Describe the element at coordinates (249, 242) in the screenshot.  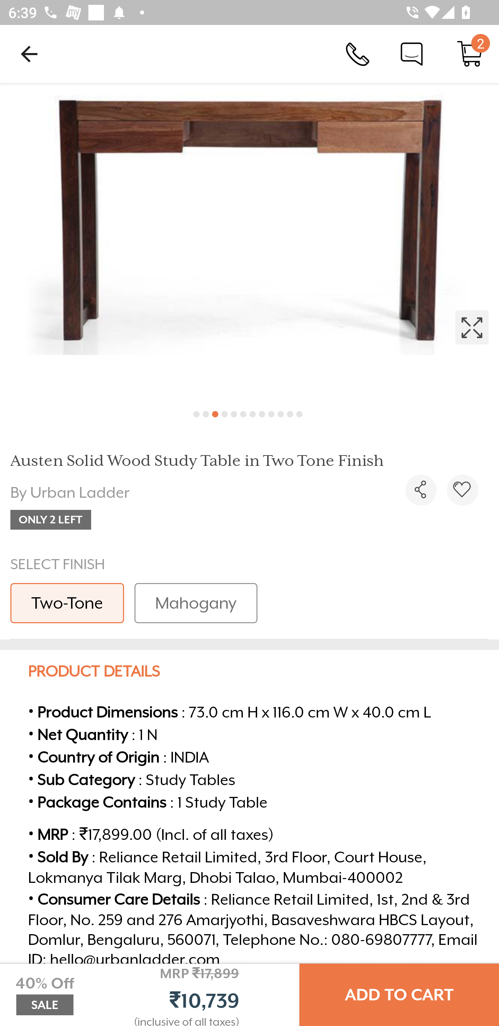
I see `` at that location.